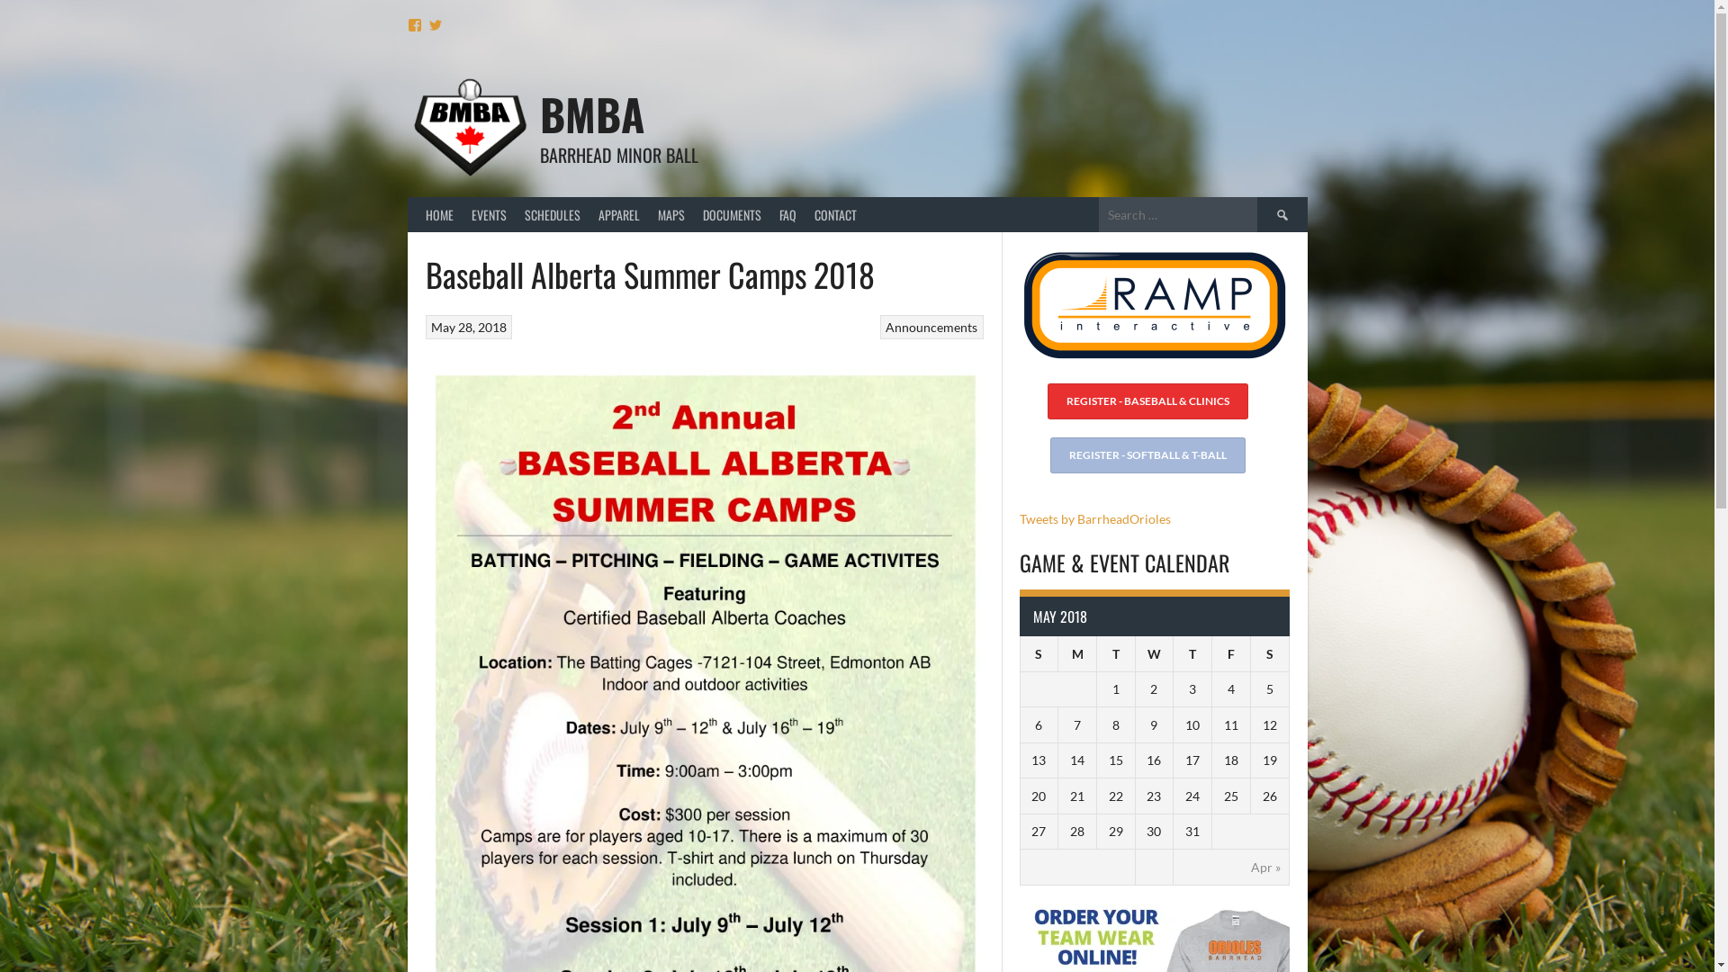  Describe the element at coordinates (552, 214) in the screenshot. I see `SCHEDULES` at that location.